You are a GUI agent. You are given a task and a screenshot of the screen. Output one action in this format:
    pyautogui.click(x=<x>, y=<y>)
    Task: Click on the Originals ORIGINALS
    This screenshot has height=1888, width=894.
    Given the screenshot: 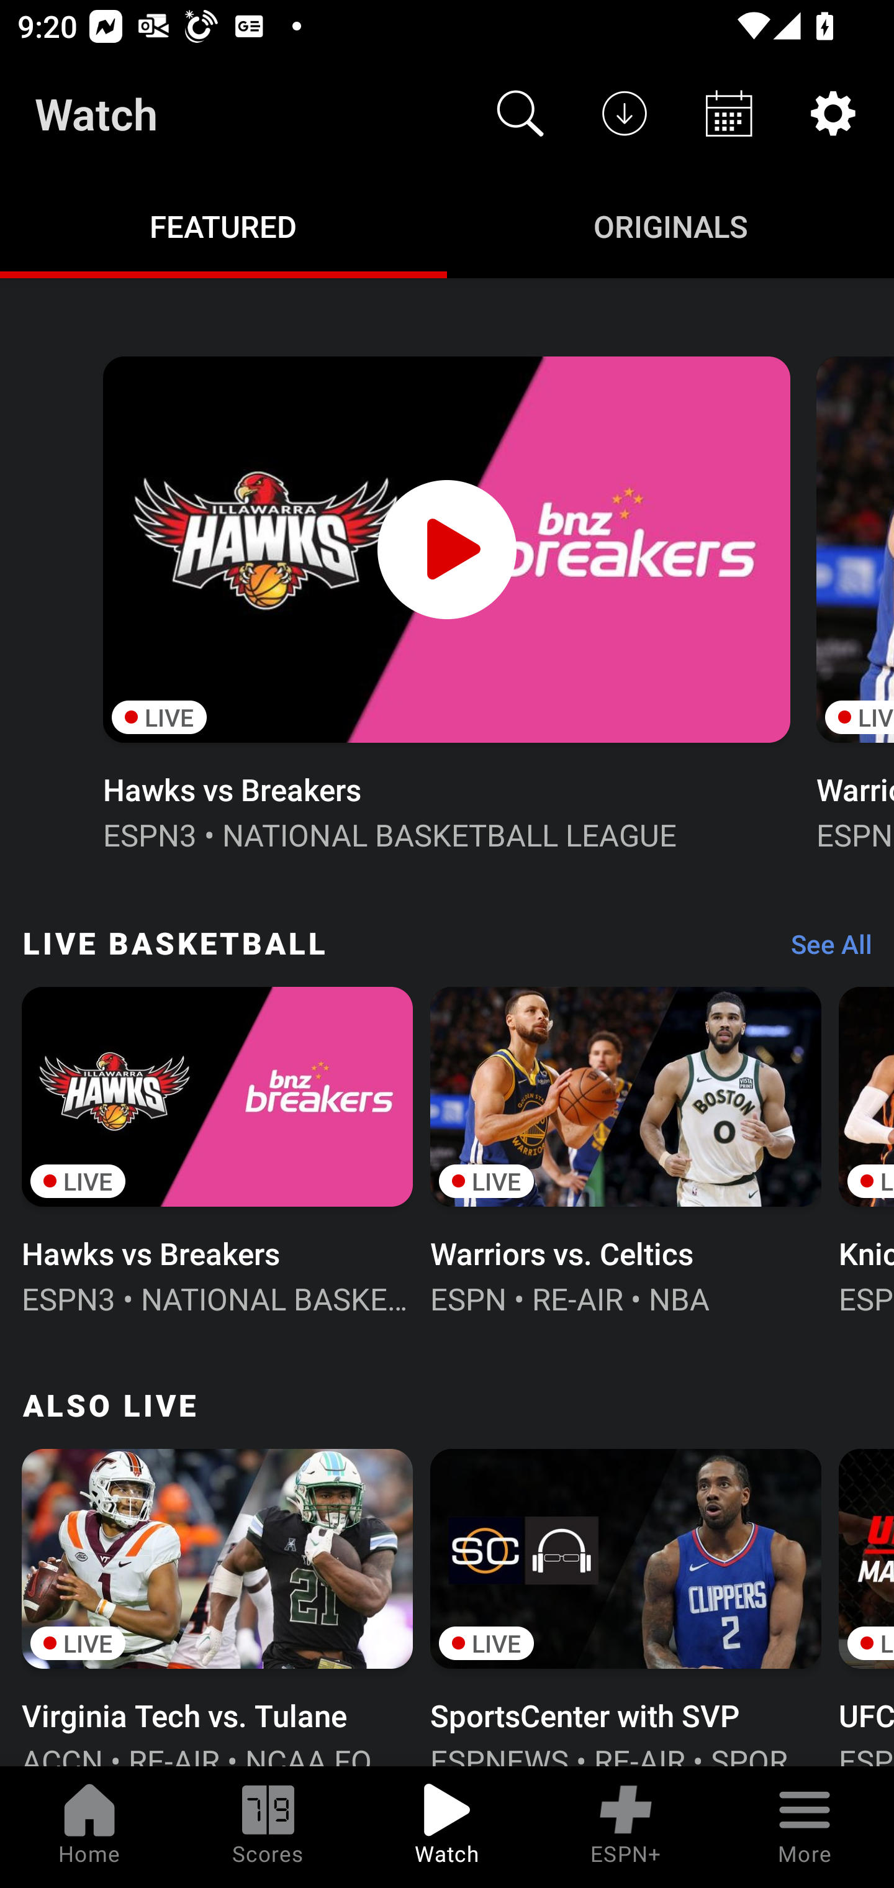 What is the action you would take?
    pyautogui.click(x=670, y=225)
    